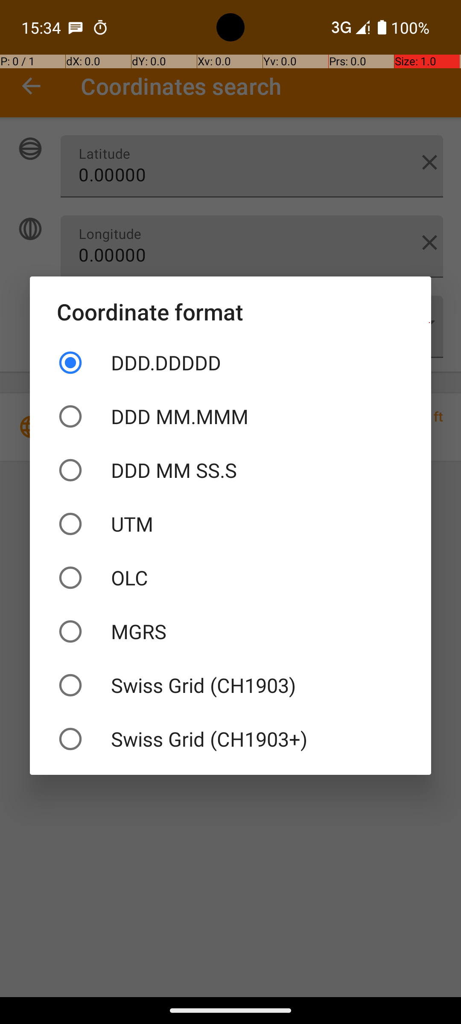  What do you see at coordinates (230, 524) in the screenshot?
I see `UTM` at bounding box center [230, 524].